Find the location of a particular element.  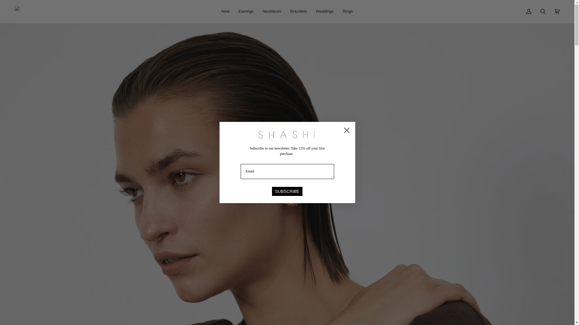

Weddings is located at coordinates (324, 11).